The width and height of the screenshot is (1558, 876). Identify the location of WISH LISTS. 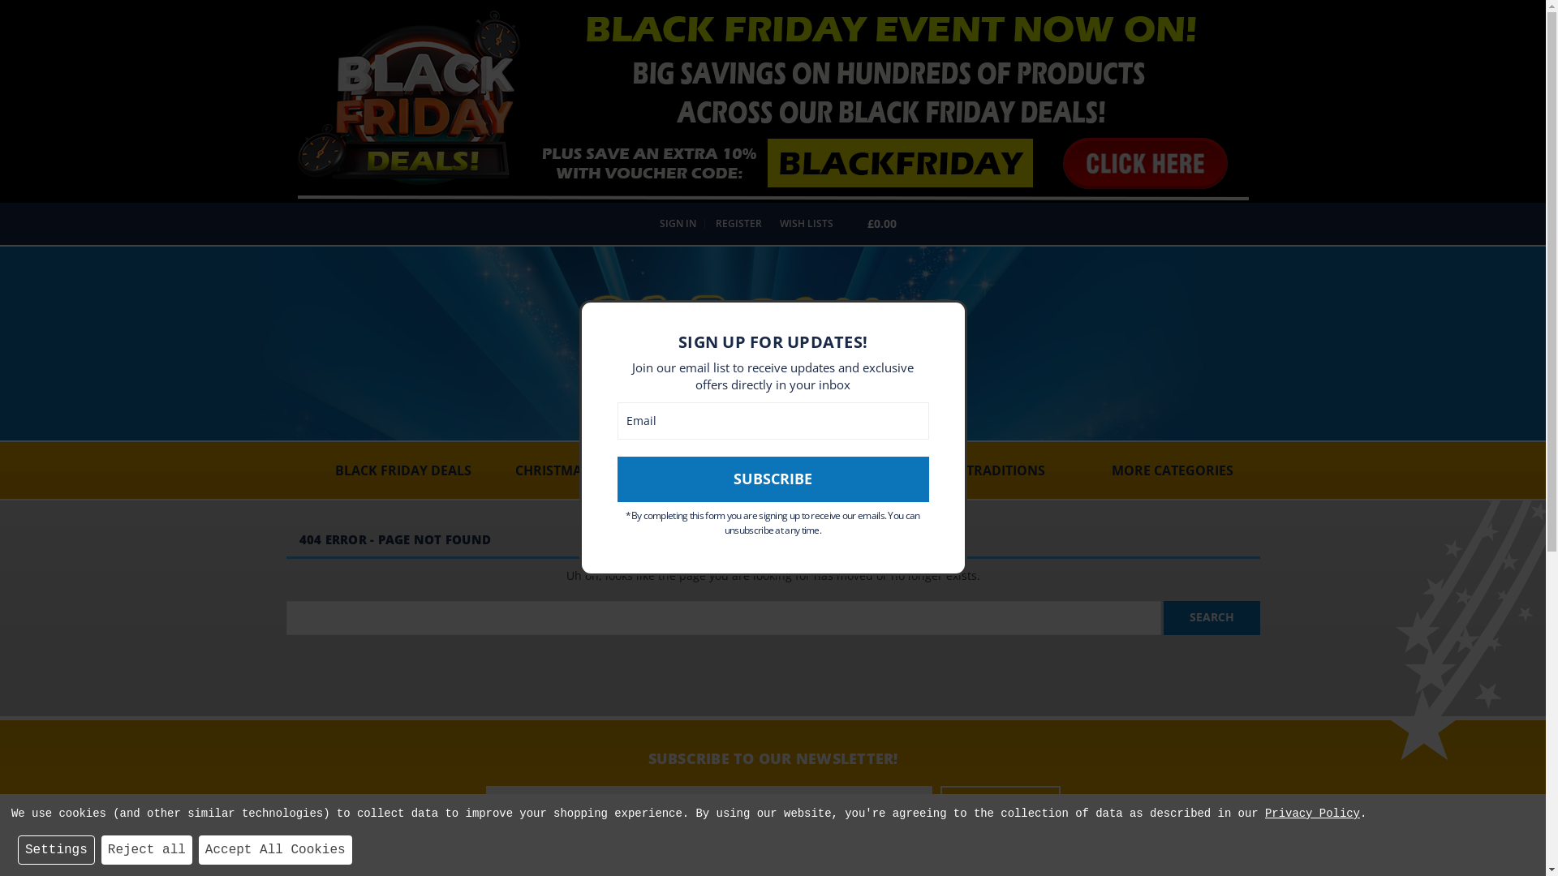
(805, 224).